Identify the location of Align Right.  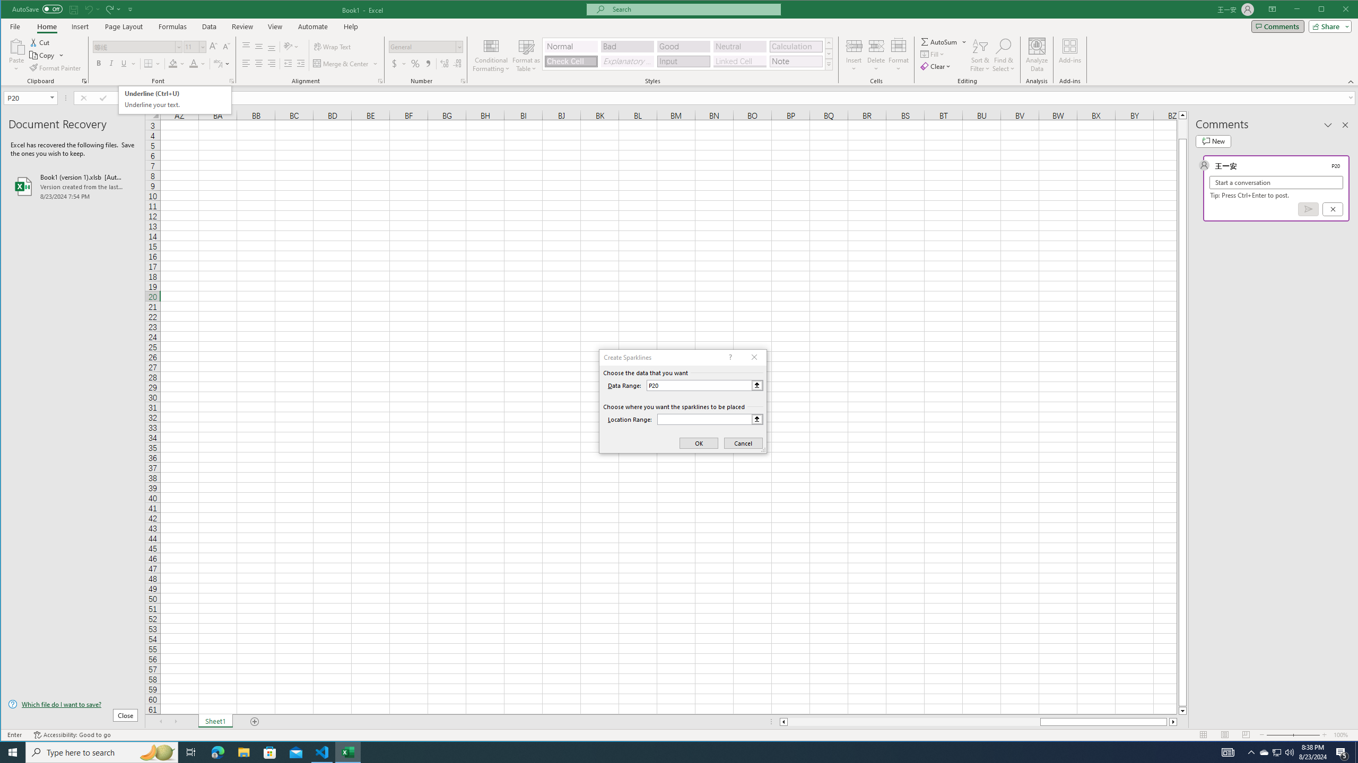
(272, 64).